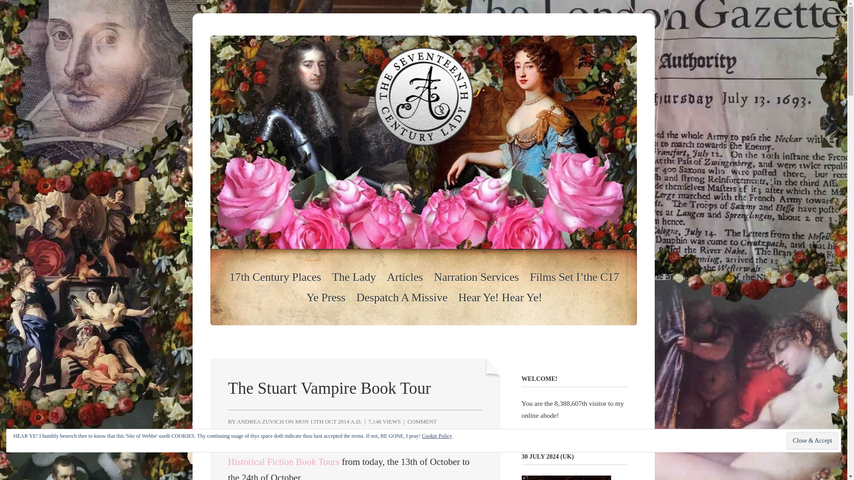 The width and height of the screenshot is (854, 480). What do you see at coordinates (422, 421) in the screenshot?
I see `COMMENT` at bounding box center [422, 421].